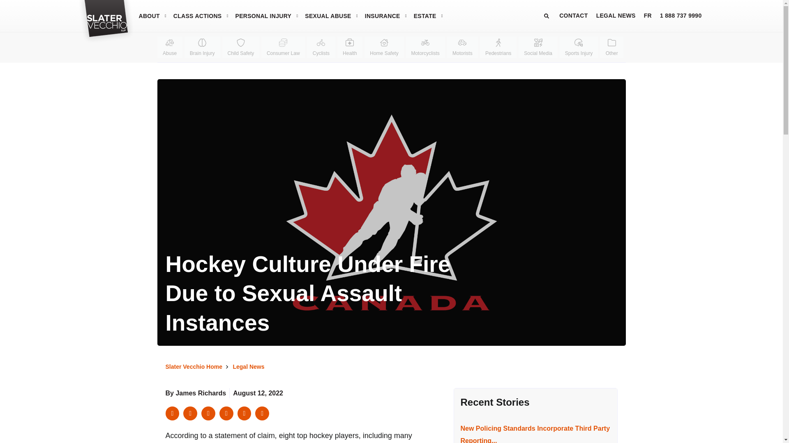 Image resolution: width=789 pixels, height=443 pixels. Describe the element at coordinates (382, 16) in the screenshot. I see `INSURANCE` at that location.